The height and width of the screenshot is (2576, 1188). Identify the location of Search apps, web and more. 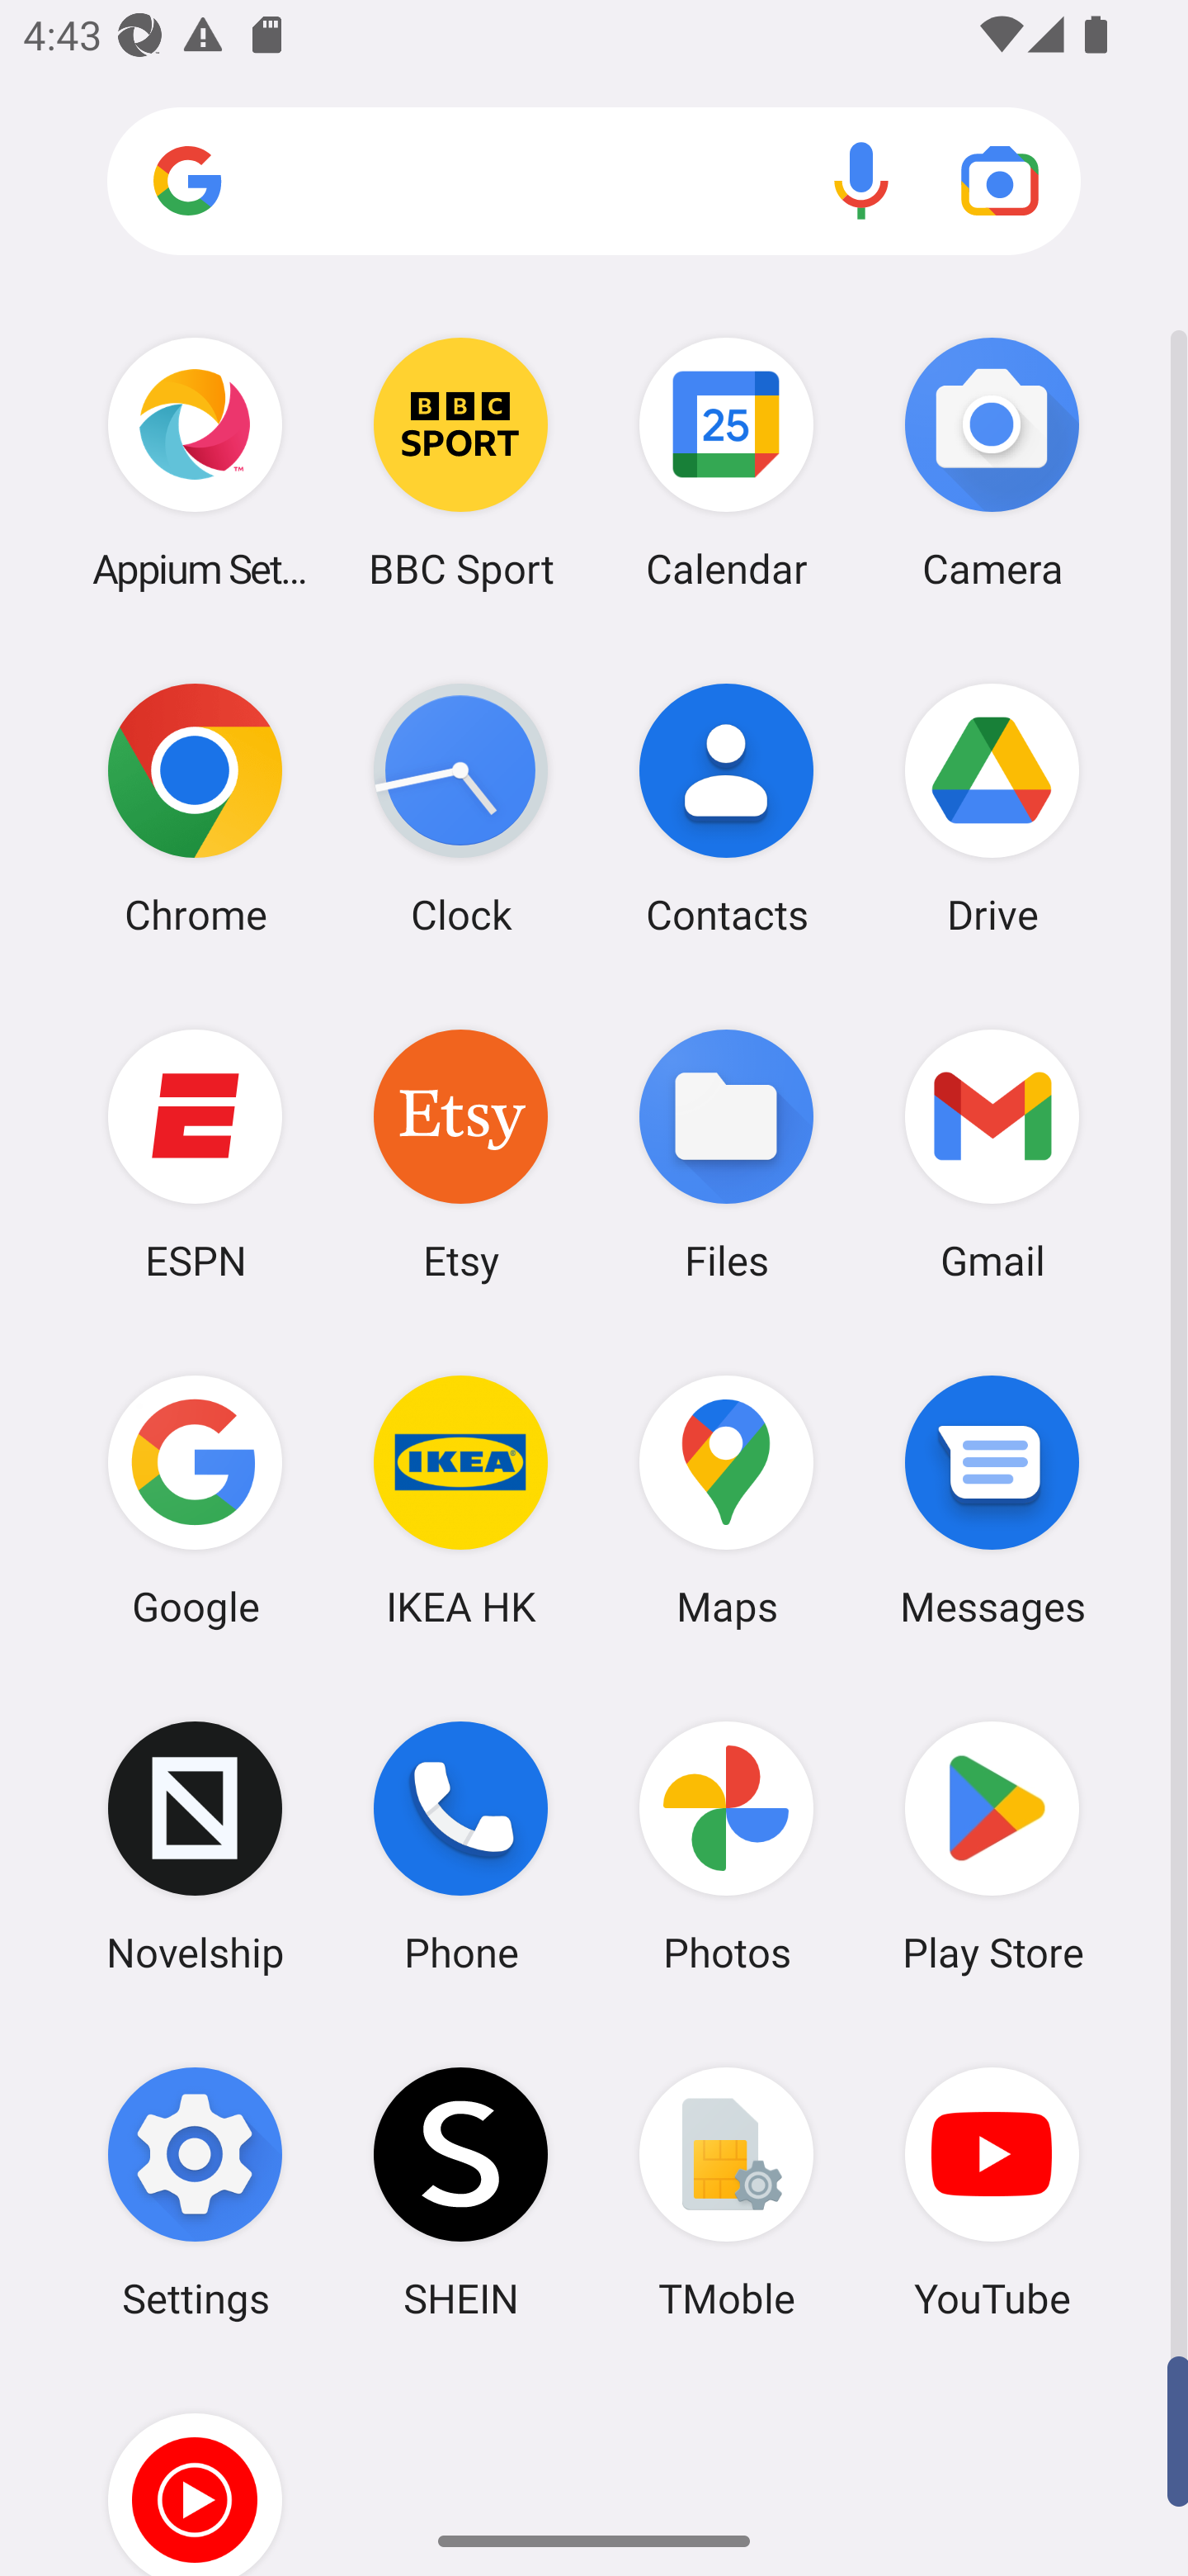
(594, 182).